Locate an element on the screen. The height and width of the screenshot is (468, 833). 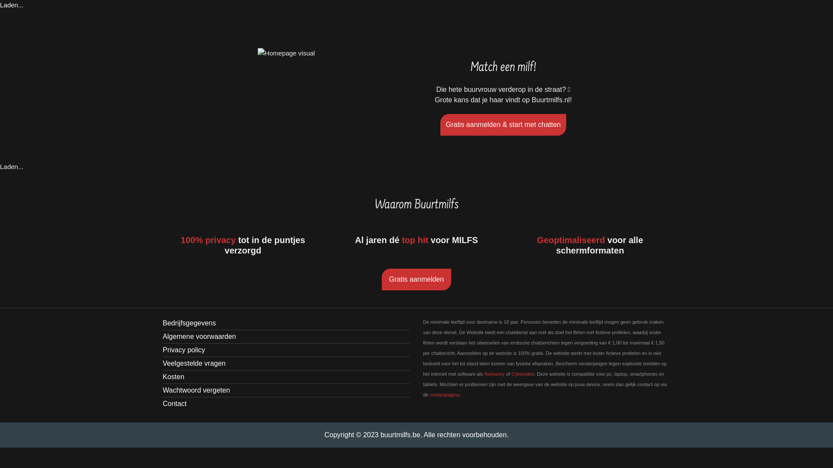
Cybersitter is located at coordinates (523, 374).